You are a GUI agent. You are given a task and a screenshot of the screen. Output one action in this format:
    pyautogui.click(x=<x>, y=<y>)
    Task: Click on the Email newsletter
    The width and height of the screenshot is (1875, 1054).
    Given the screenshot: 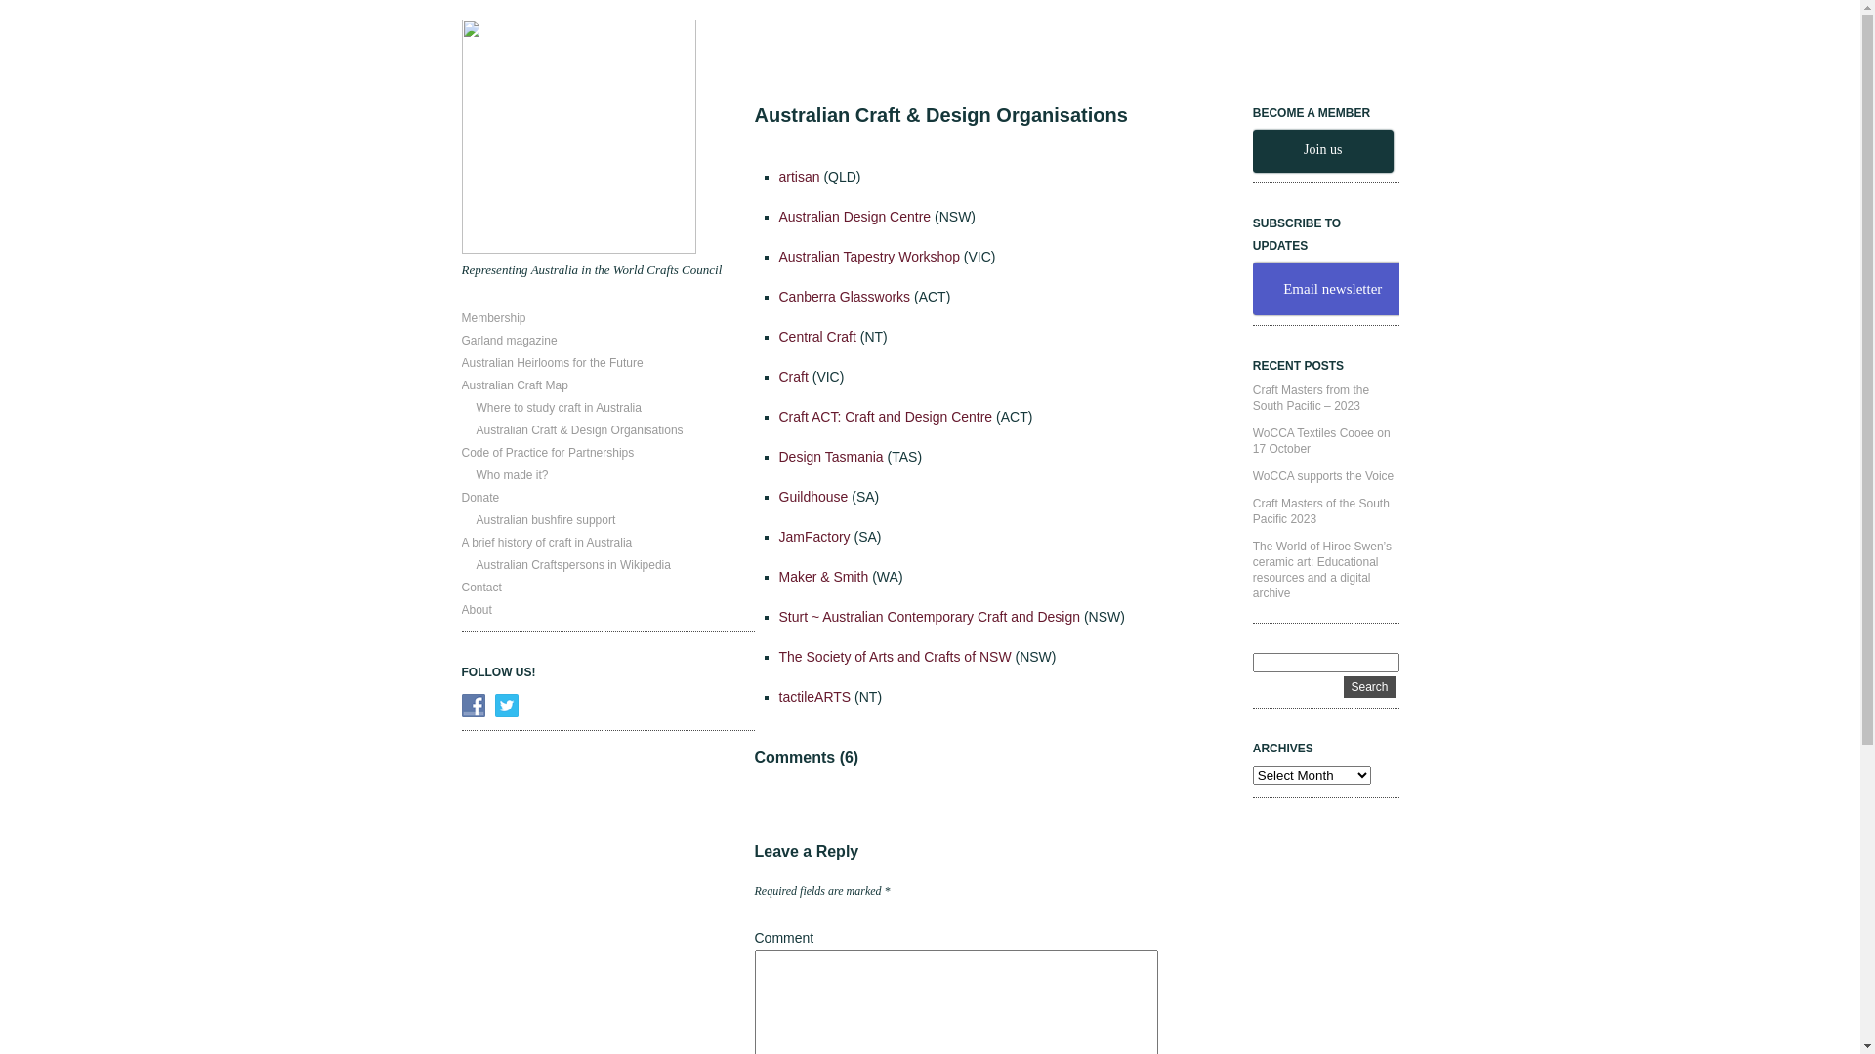 What is the action you would take?
    pyautogui.click(x=1333, y=289)
    